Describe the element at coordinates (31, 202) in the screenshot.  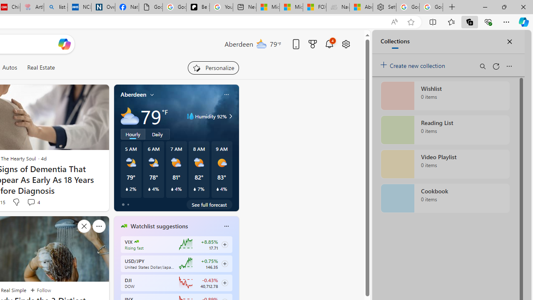
I see `View comments 4 Comment` at that location.